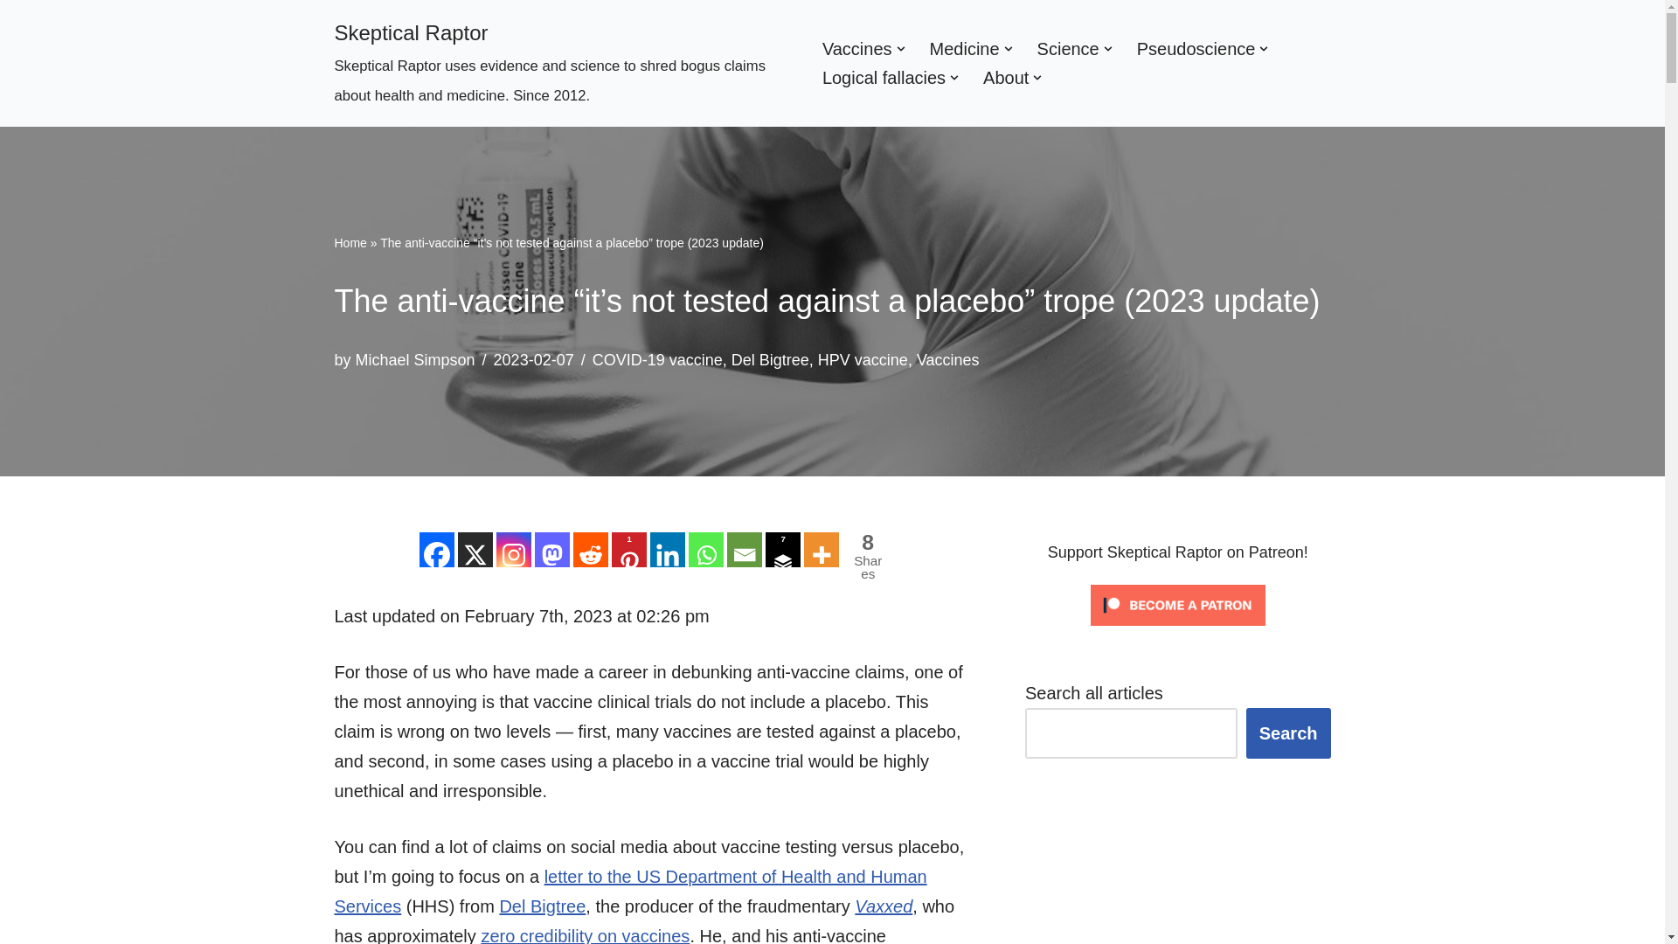  What do you see at coordinates (629, 550) in the screenshot?
I see `Pinterest` at bounding box center [629, 550].